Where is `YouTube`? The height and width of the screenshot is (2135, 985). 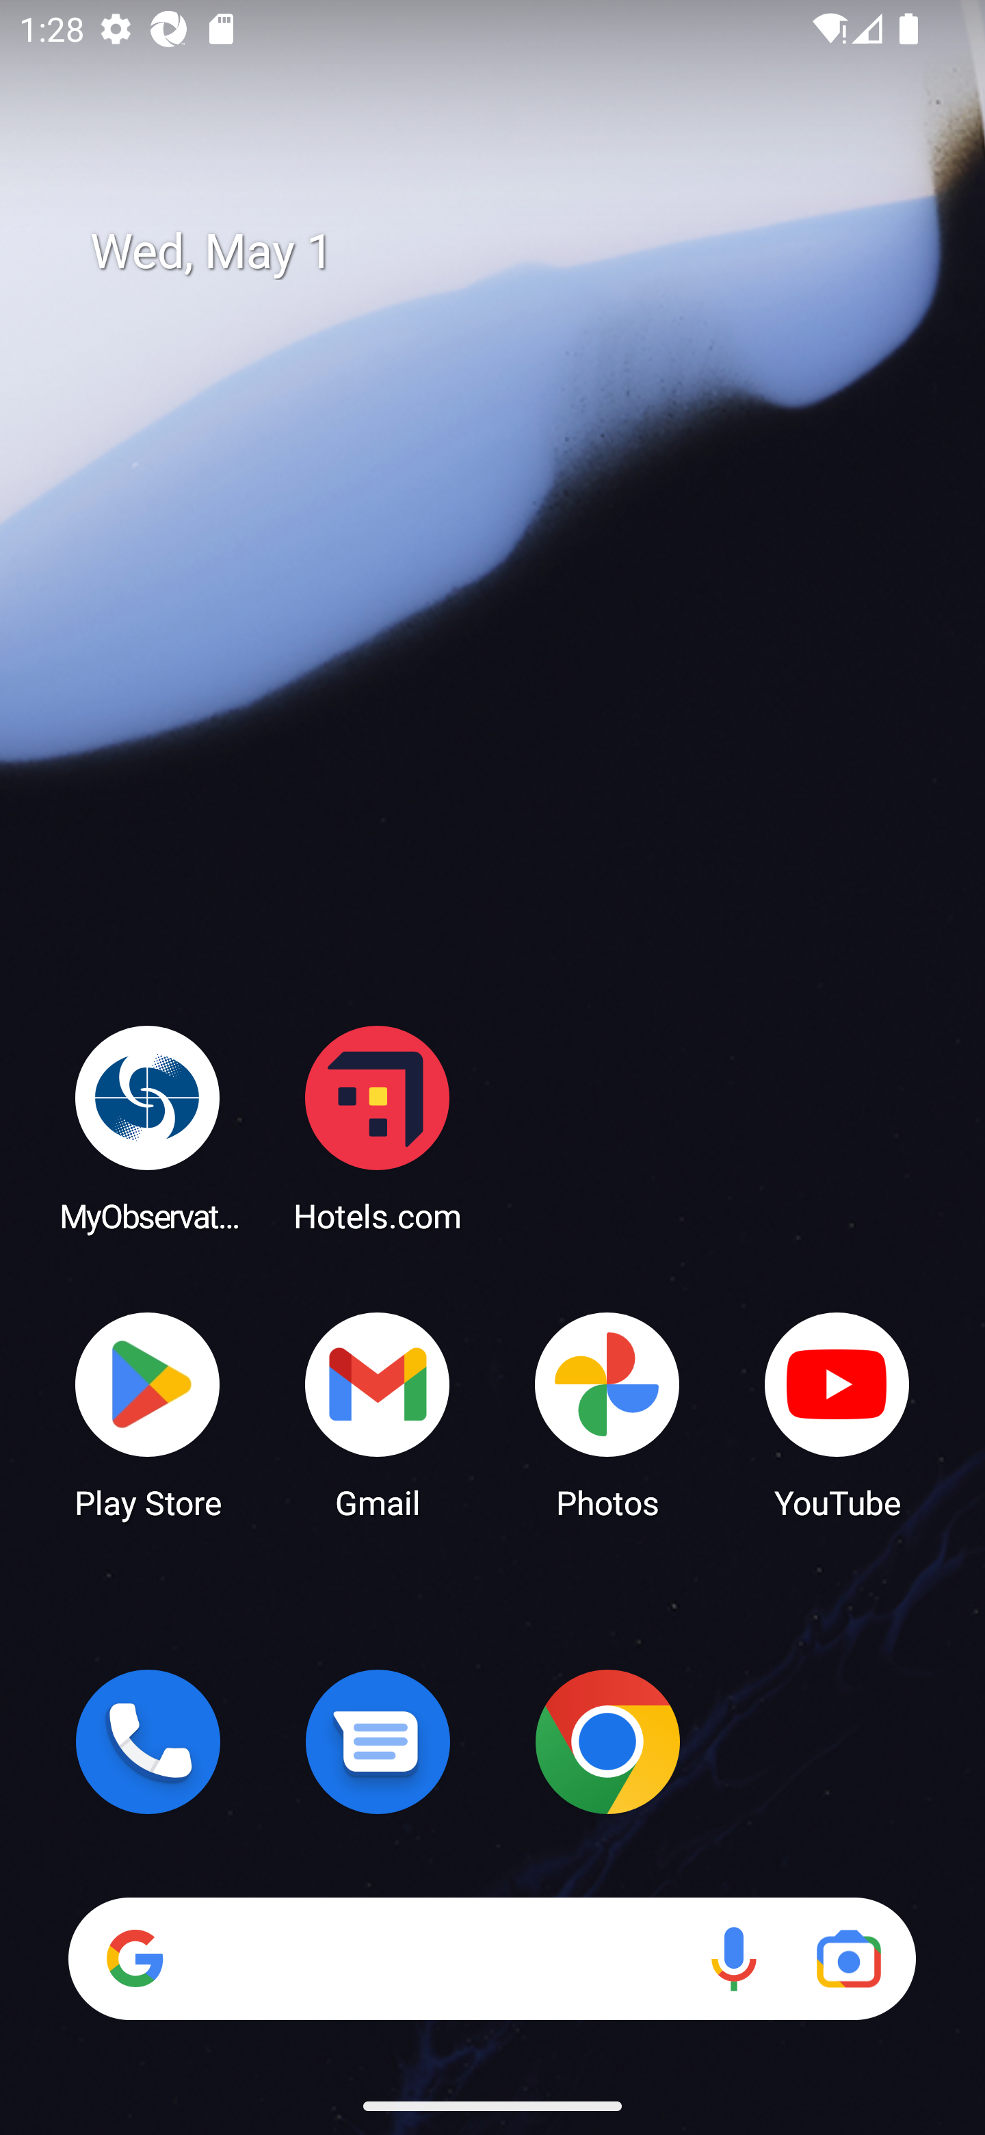 YouTube is located at coordinates (837, 1414).